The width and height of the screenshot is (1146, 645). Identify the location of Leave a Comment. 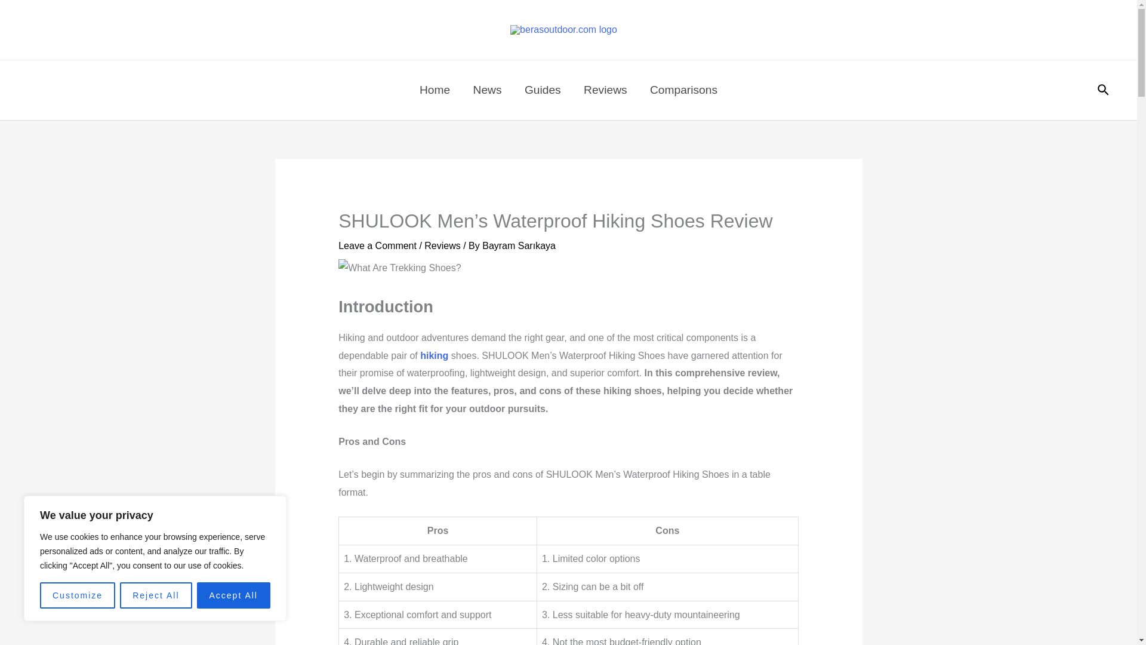
(377, 245).